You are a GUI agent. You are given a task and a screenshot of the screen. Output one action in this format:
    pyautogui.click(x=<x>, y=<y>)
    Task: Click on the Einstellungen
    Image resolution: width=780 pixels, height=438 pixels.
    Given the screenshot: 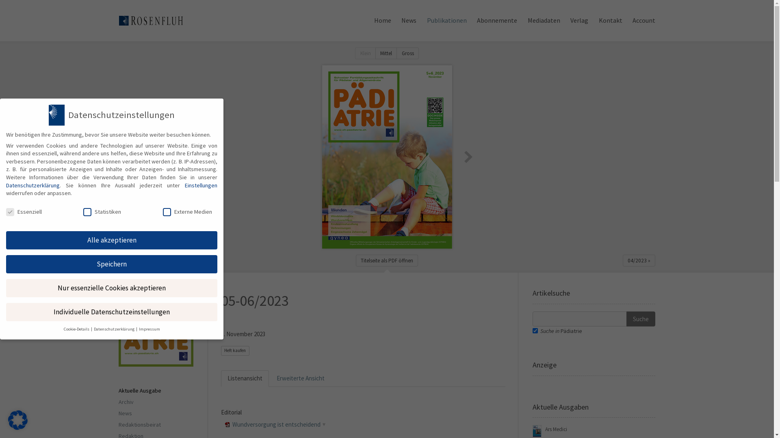 What is the action you would take?
    pyautogui.click(x=201, y=185)
    